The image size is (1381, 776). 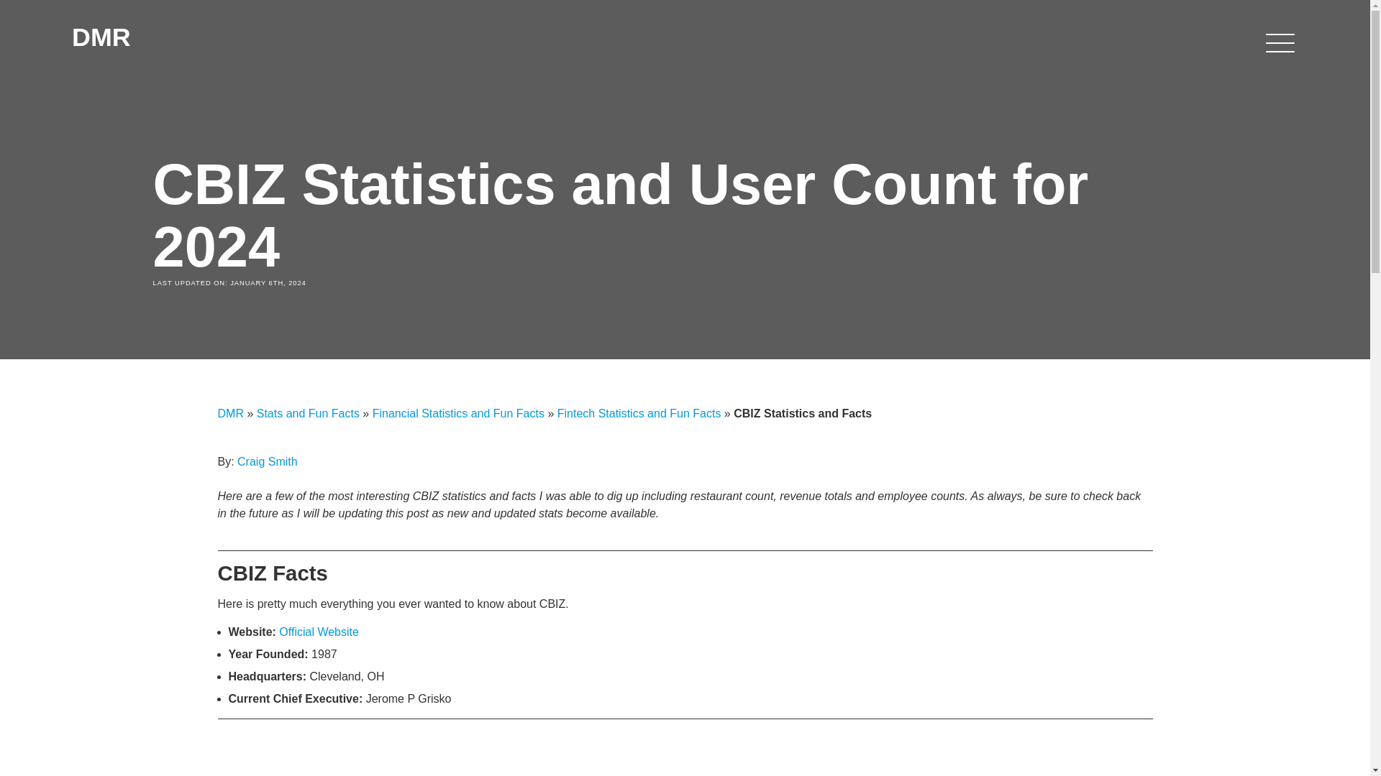 What do you see at coordinates (319, 631) in the screenshot?
I see `Official Website` at bounding box center [319, 631].